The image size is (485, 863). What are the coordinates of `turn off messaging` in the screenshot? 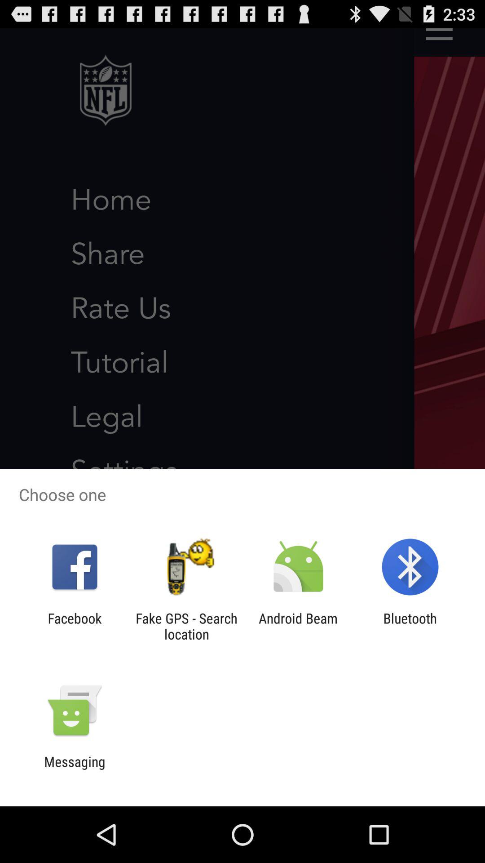 It's located at (75, 770).